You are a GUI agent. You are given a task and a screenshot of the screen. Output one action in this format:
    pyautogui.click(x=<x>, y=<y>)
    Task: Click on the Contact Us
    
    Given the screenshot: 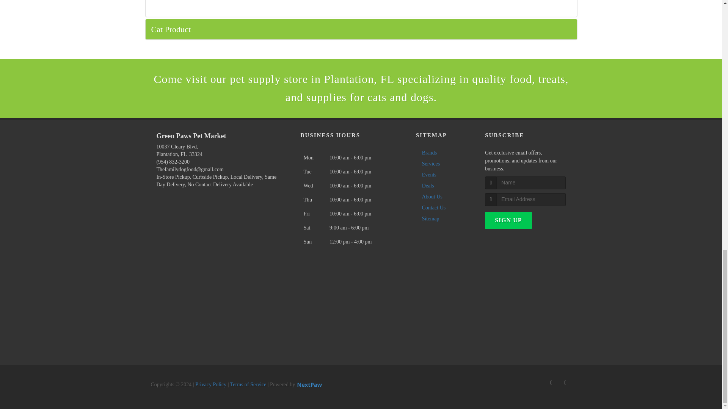 What is the action you would take?
    pyautogui.click(x=432, y=208)
    